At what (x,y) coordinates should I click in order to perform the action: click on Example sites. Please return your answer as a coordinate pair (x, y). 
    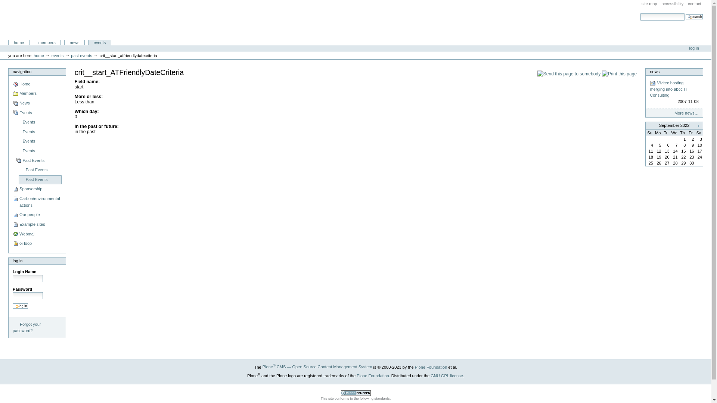
    Looking at the image, I should click on (37, 225).